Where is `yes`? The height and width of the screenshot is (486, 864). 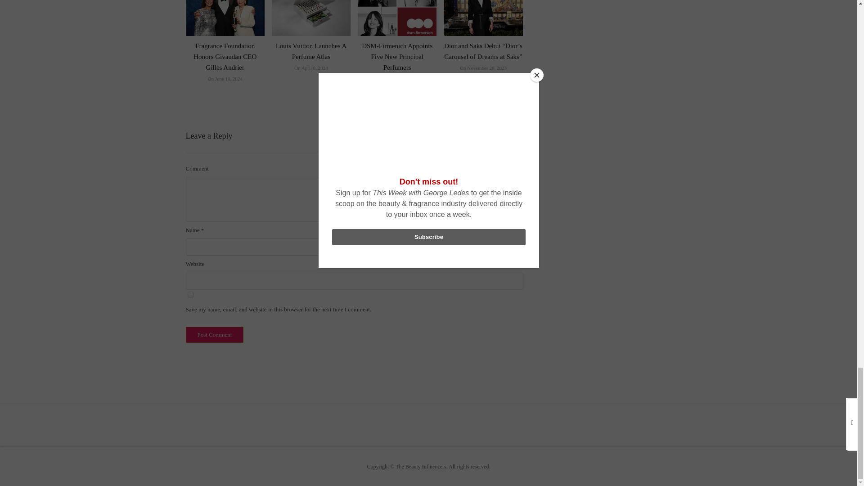
yes is located at coordinates (190, 294).